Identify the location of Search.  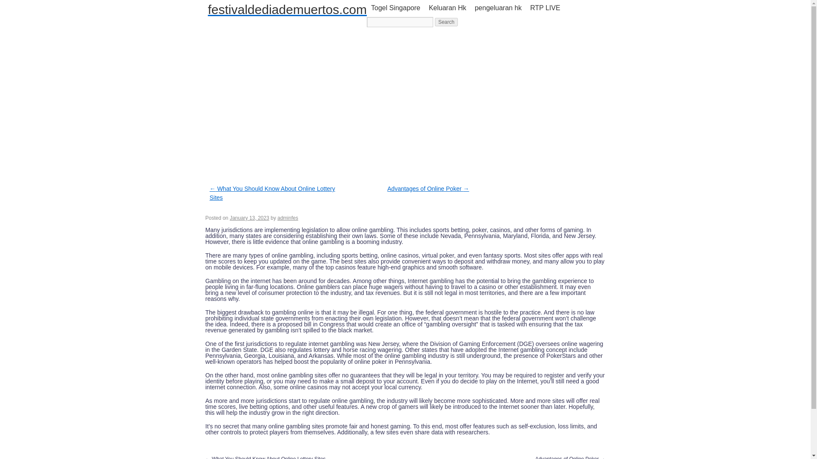
(446, 22).